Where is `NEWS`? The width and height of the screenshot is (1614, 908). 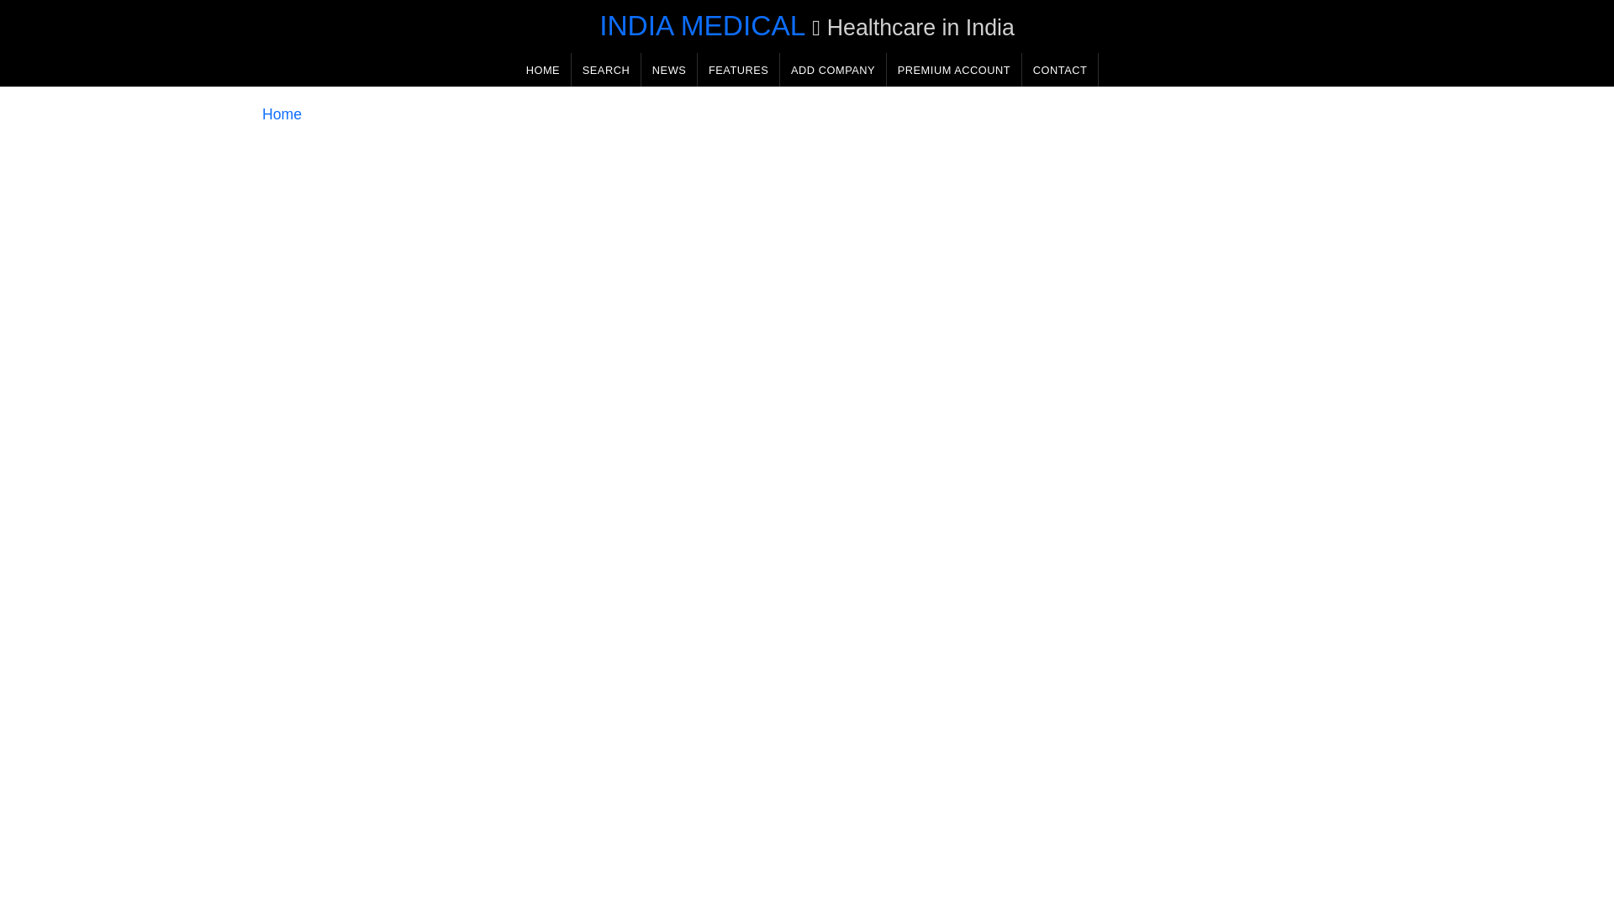 NEWS is located at coordinates (669, 69).